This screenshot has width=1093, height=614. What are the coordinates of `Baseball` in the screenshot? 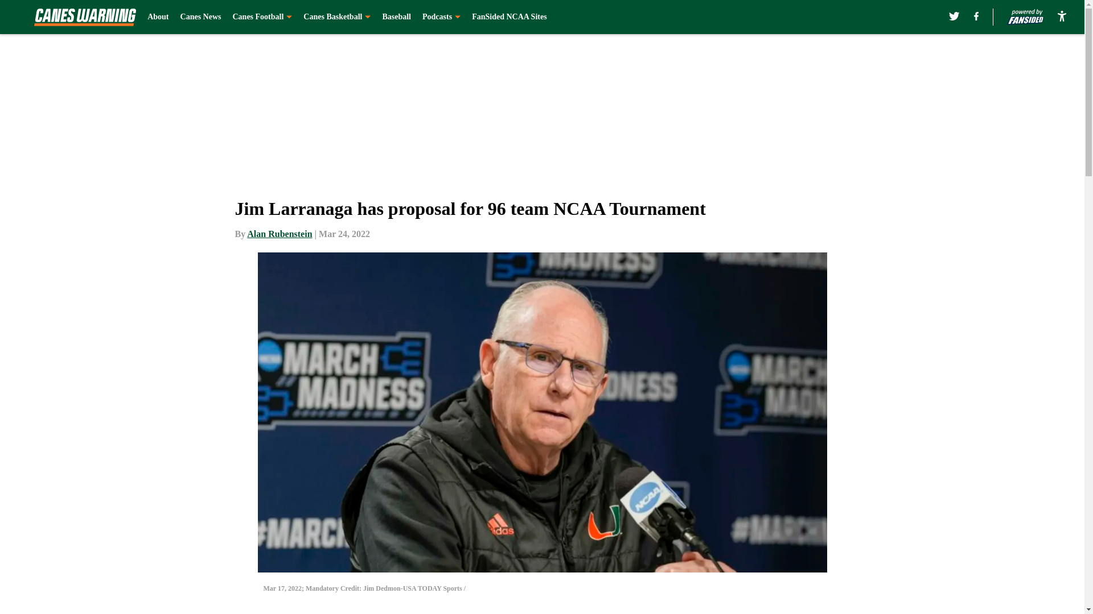 It's located at (396, 17).